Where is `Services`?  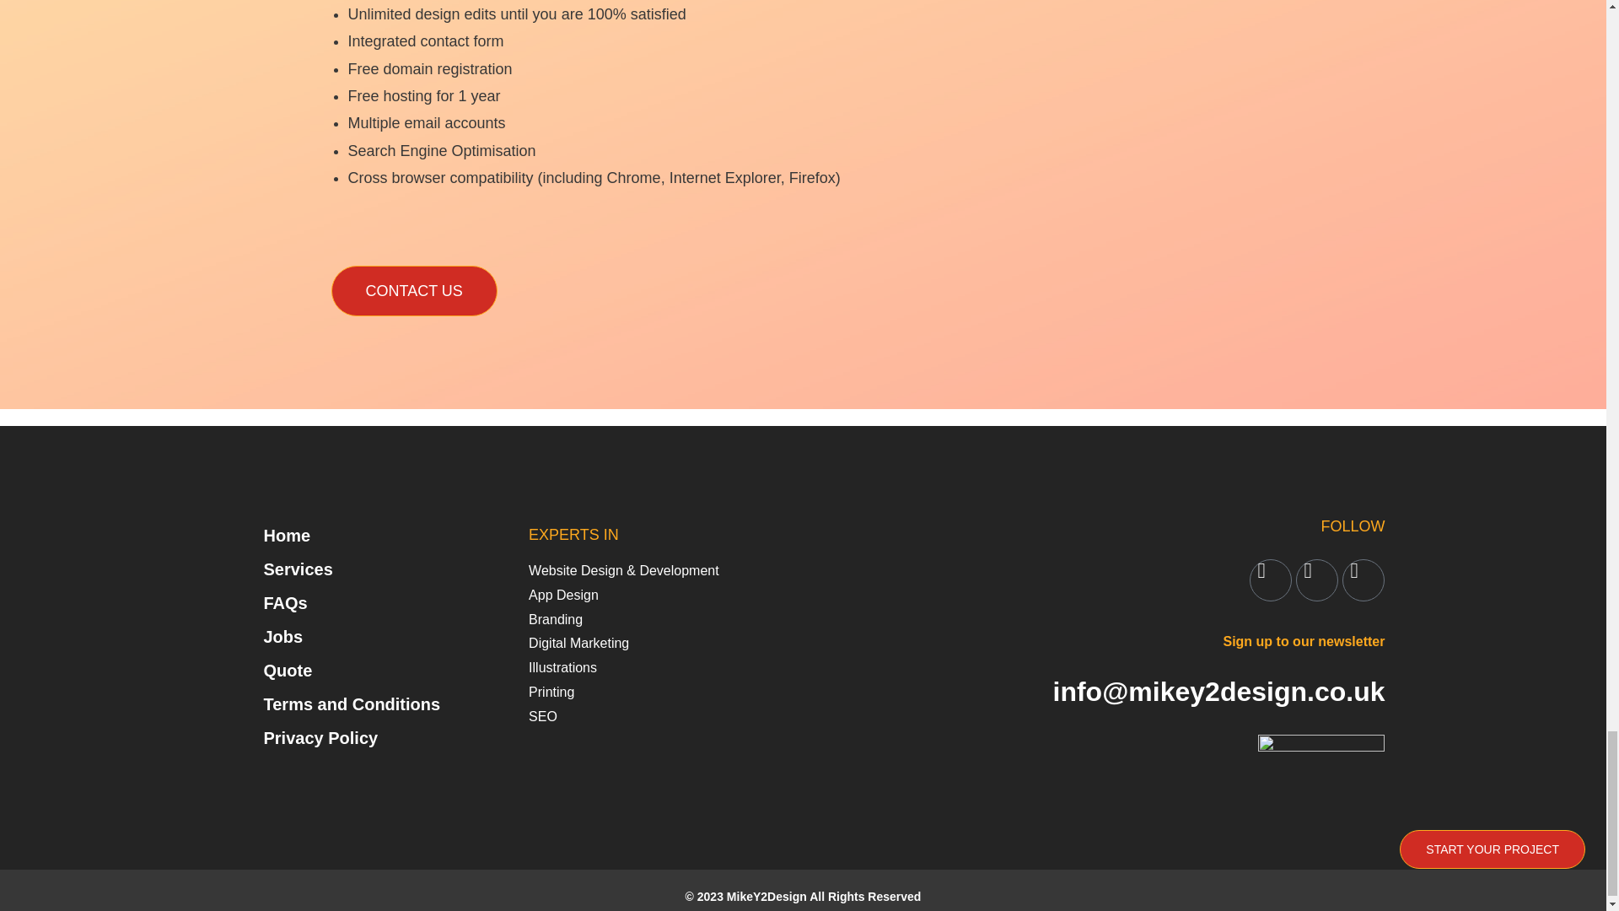 Services is located at coordinates (362, 569).